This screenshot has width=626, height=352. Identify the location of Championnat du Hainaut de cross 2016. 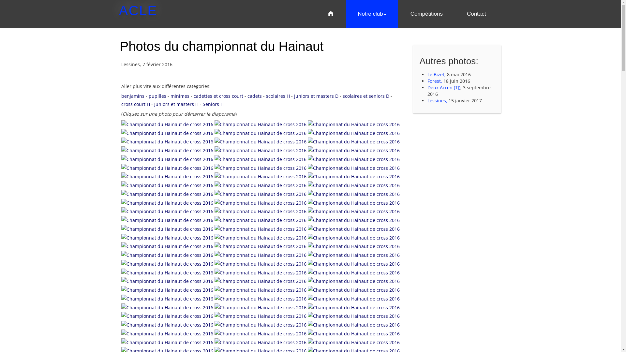
(261, 307).